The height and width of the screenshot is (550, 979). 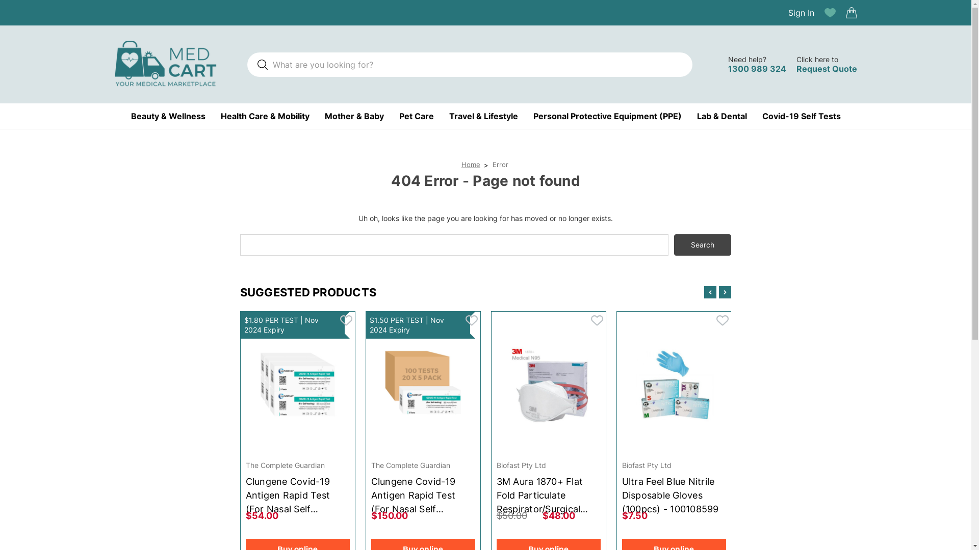 I want to click on Personal Protective Equipment (PPE), so click(x=608, y=116).